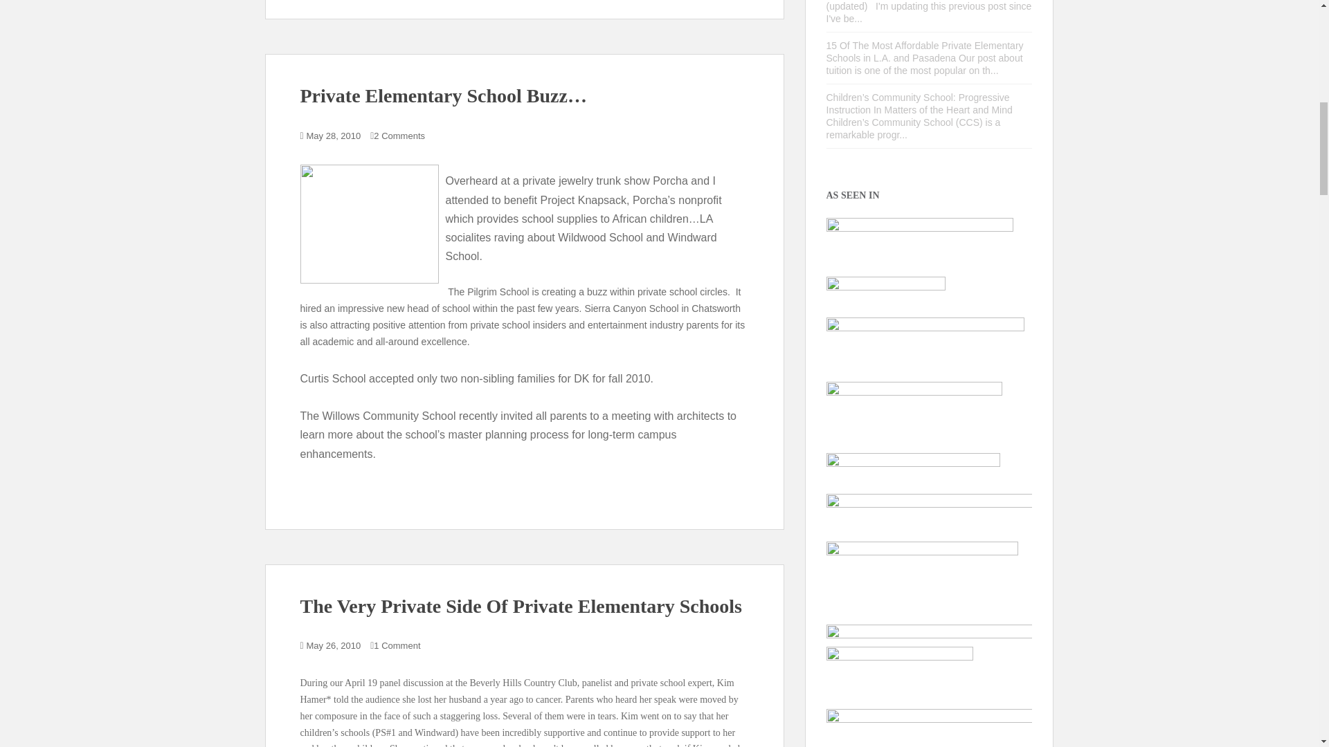 This screenshot has width=1329, height=747. Describe the element at coordinates (396, 645) in the screenshot. I see `1 Comment` at that location.